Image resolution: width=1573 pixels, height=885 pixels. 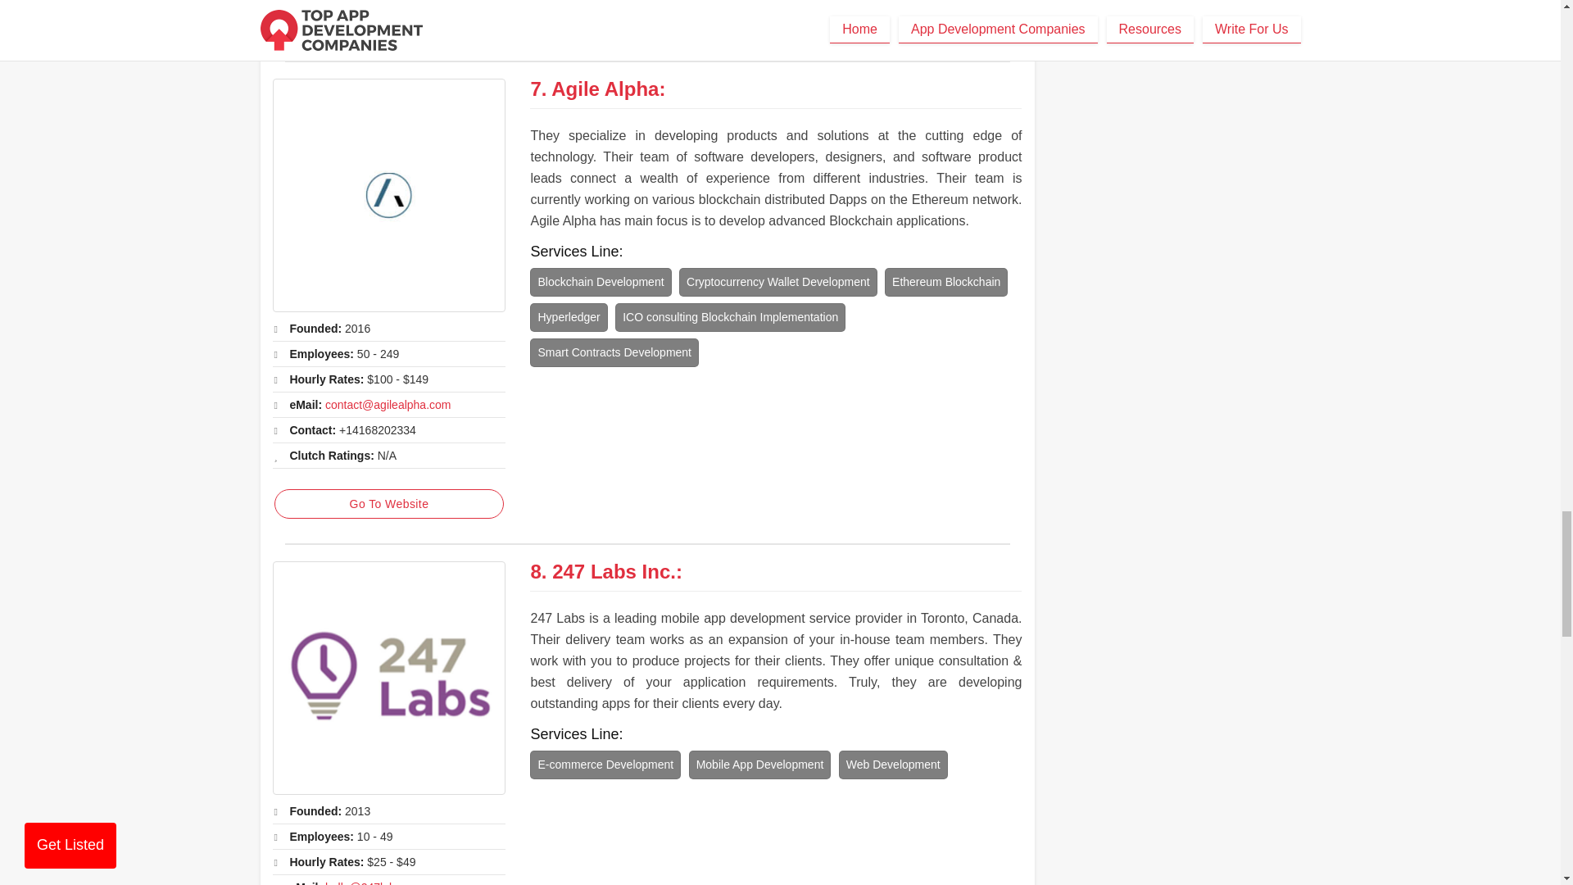 I want to click on Agile Alpha, so click(x=388, y=195).